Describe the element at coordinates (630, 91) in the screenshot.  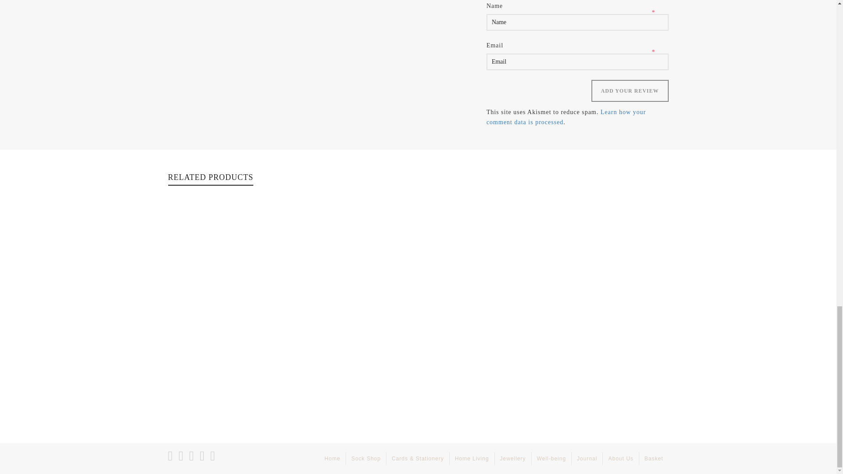
I see `Add your review` at that location.